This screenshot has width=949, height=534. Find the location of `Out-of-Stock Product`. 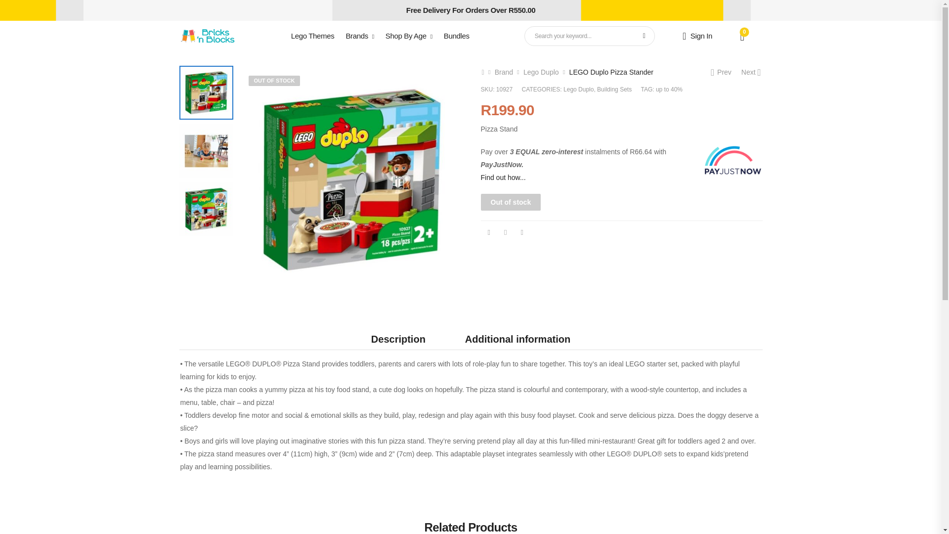

Out-of-Stock Product is located at coordinates (274, 81).